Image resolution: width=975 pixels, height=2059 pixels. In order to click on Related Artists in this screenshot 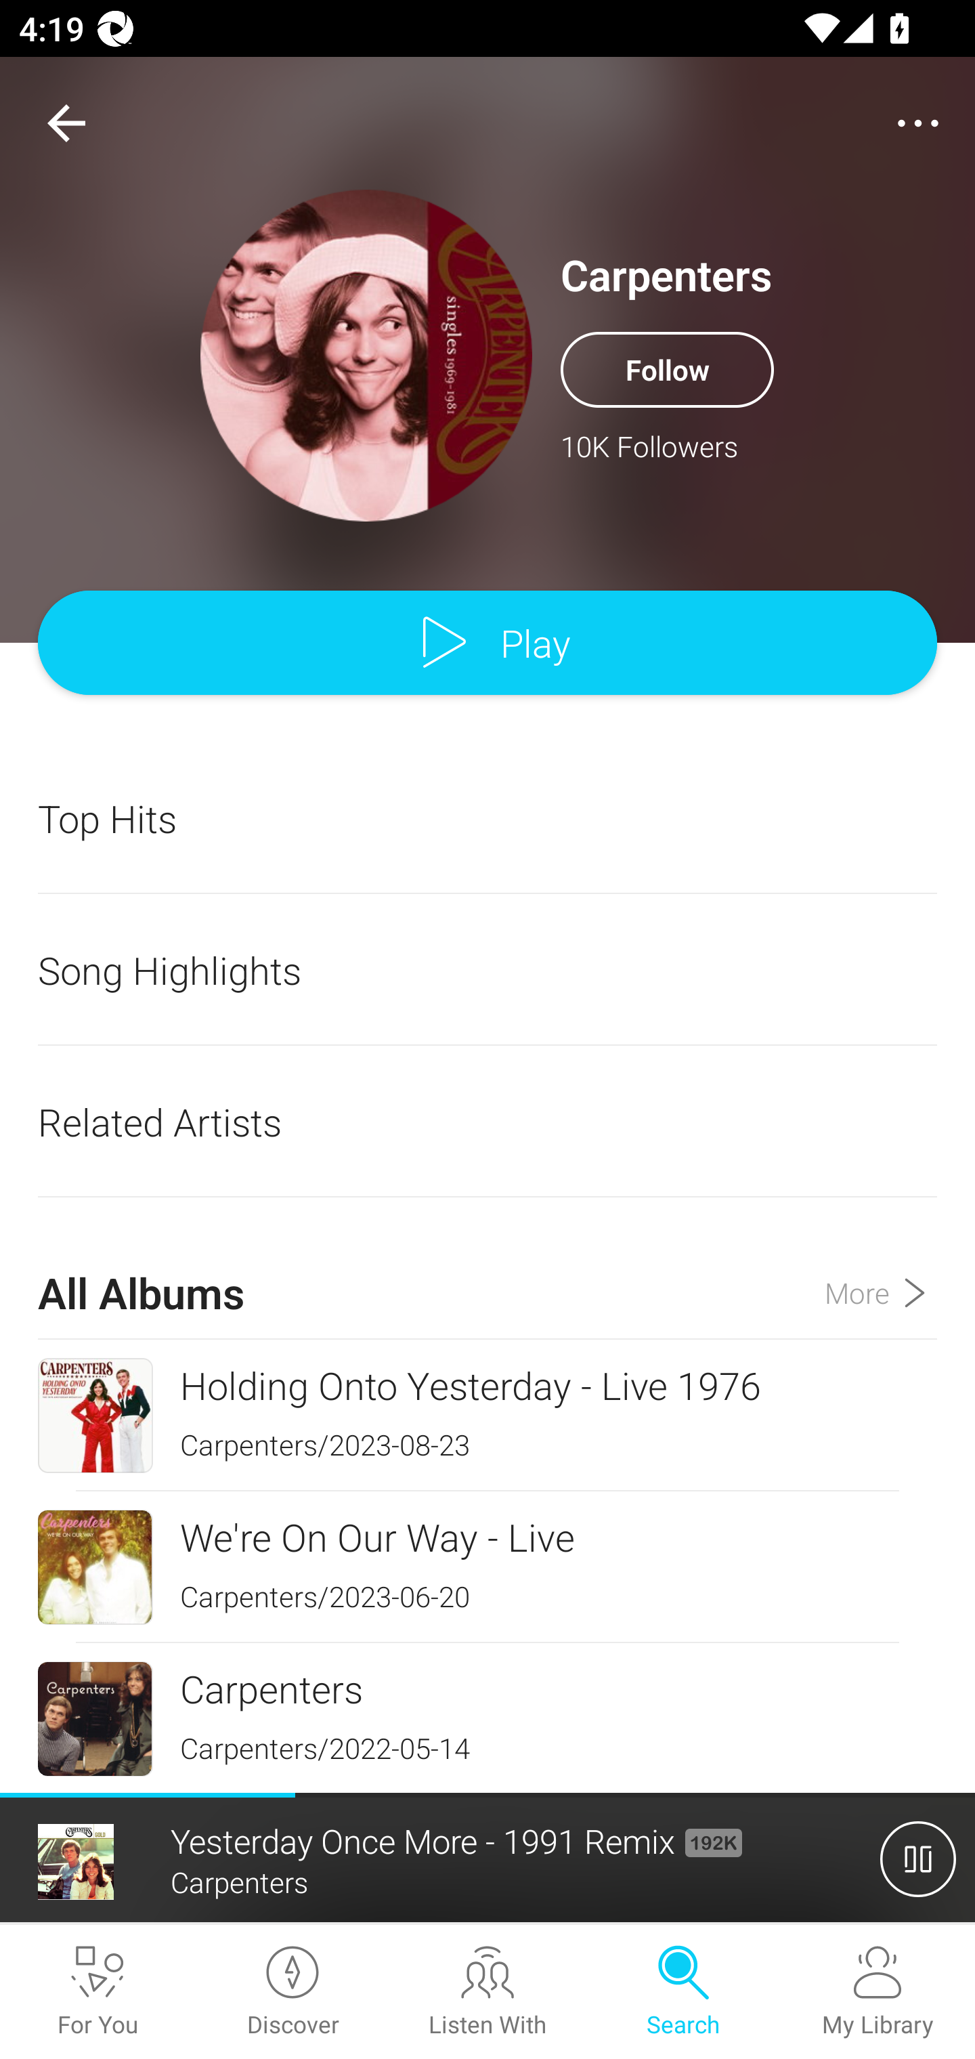, I will do `click(487, 1122)`.